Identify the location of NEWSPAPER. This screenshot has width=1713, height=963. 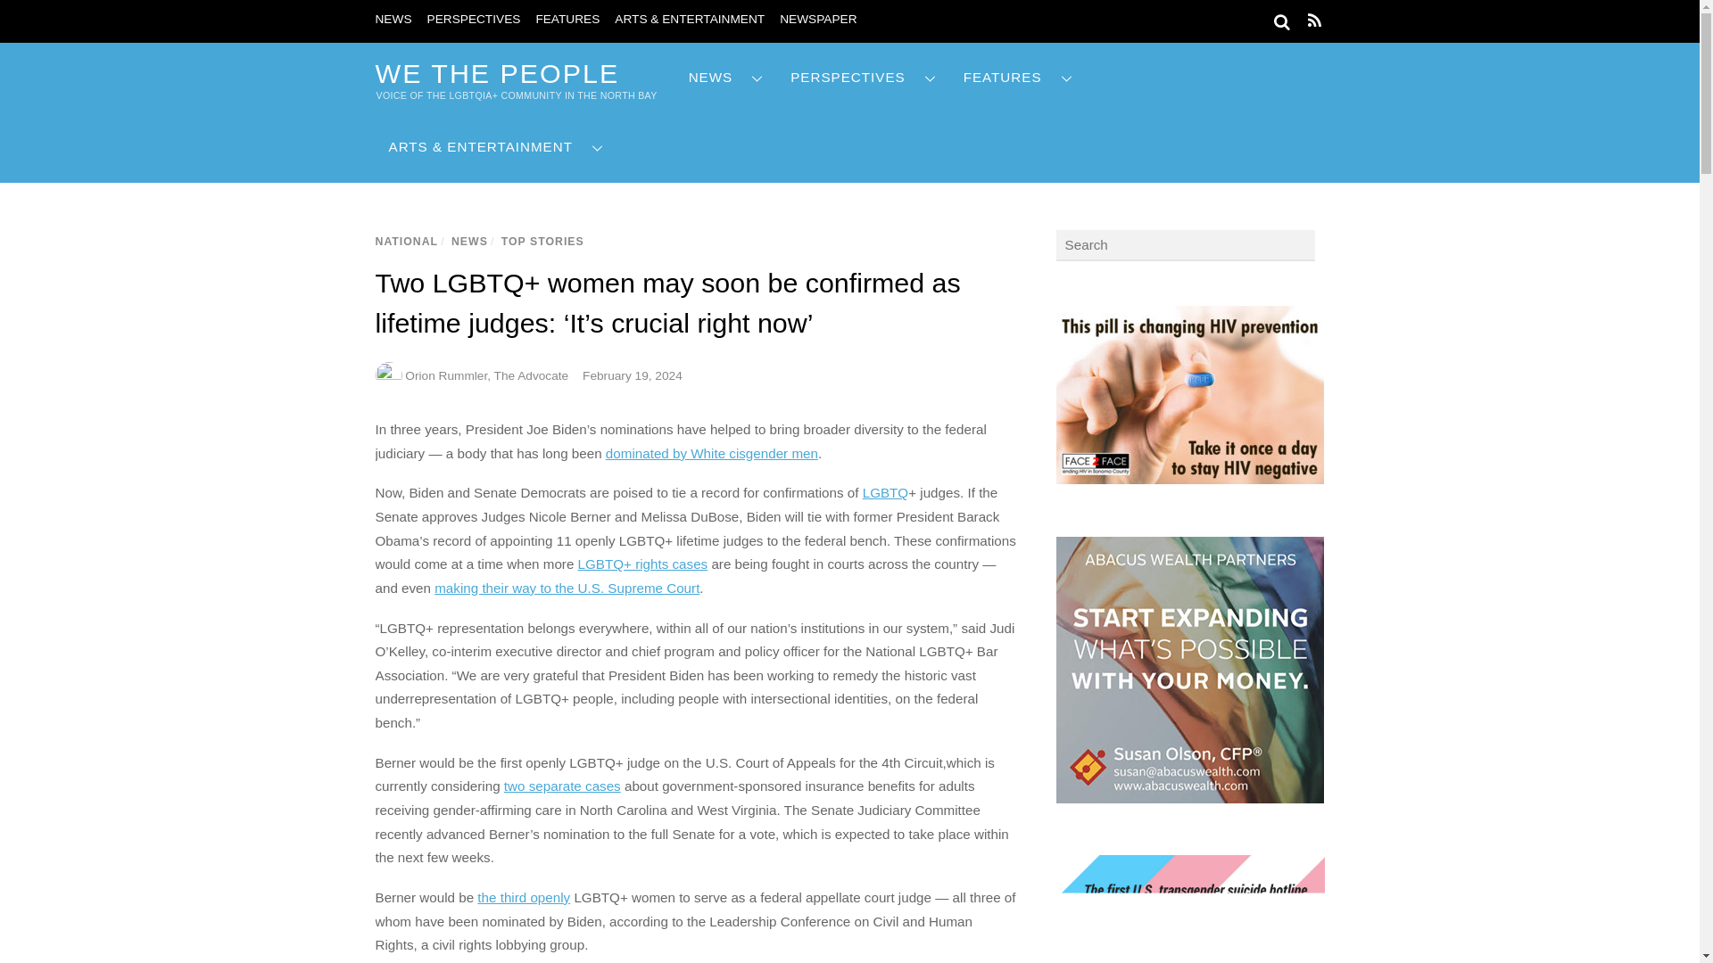
(817, 20).